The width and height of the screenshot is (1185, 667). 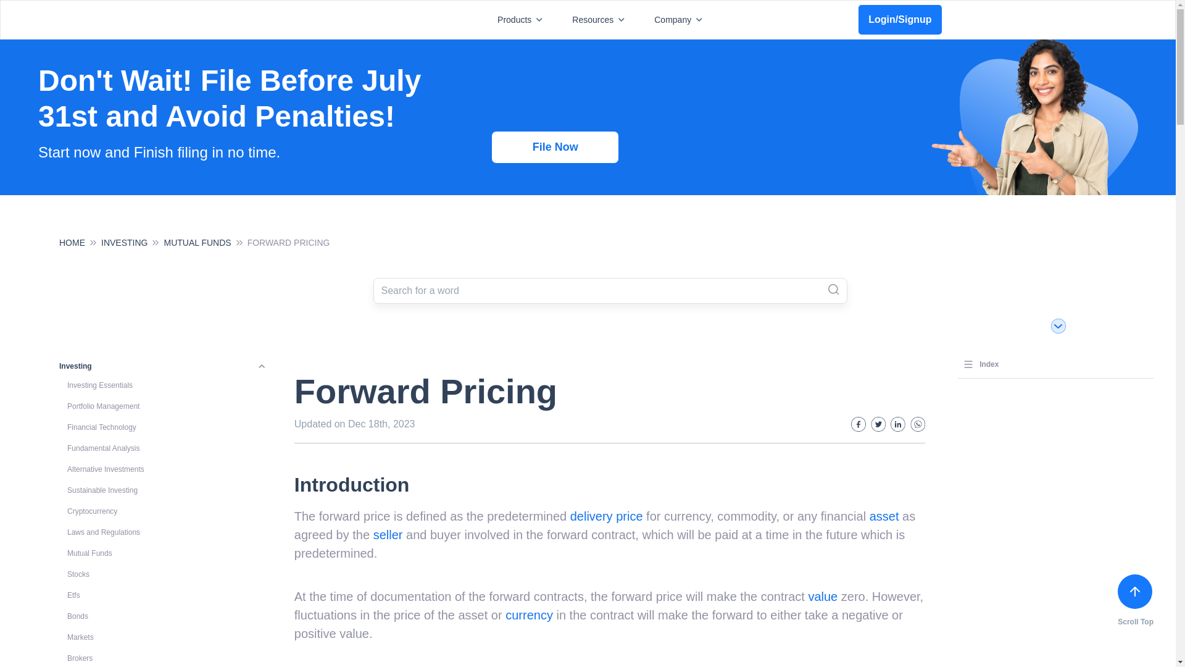 What do you see at coordinates (680, 20) in the screenshot?
I see `Company` at bounding box center [680, 20].